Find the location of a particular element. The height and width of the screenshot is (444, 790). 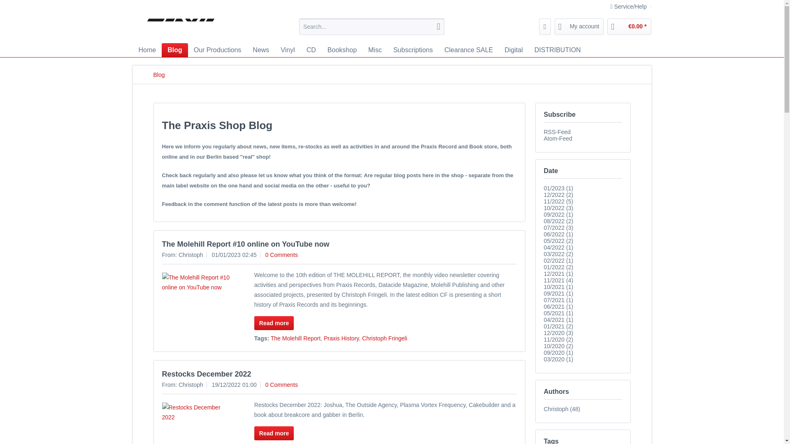

Digital is located at coordinates (513, 50).